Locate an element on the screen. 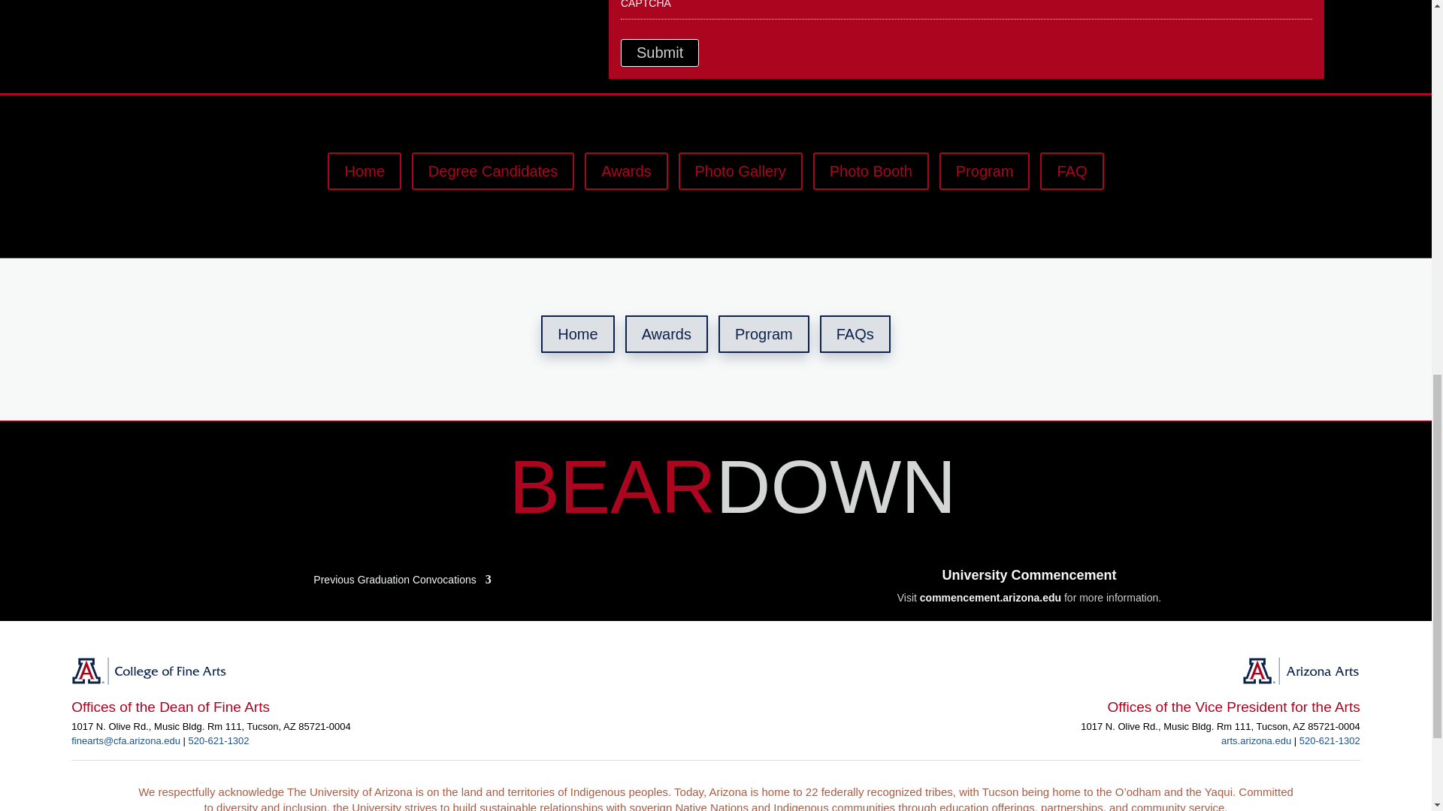 The width and height of the screenshot is (1443, 811). 520-621-1302 is located at coordinates (219, 740).